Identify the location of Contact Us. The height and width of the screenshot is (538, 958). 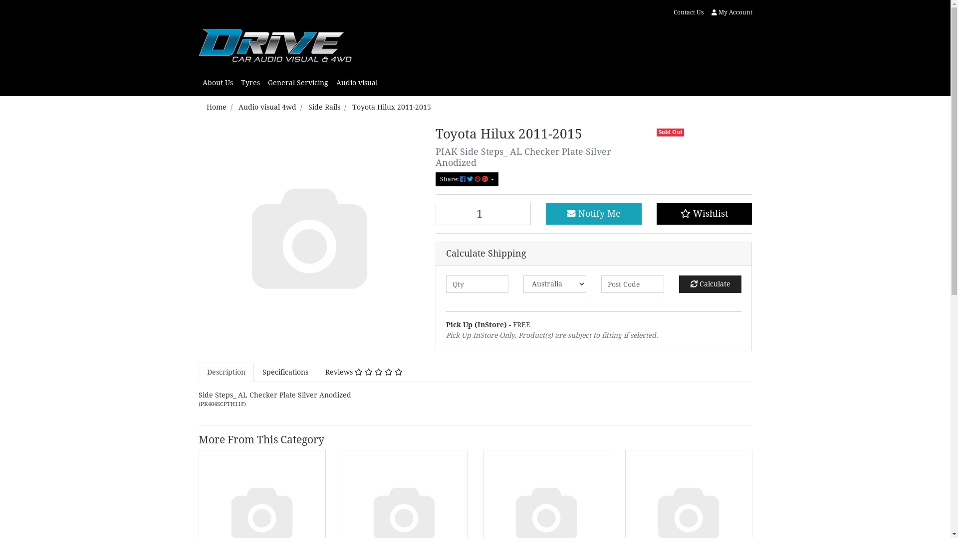
(689, 12).